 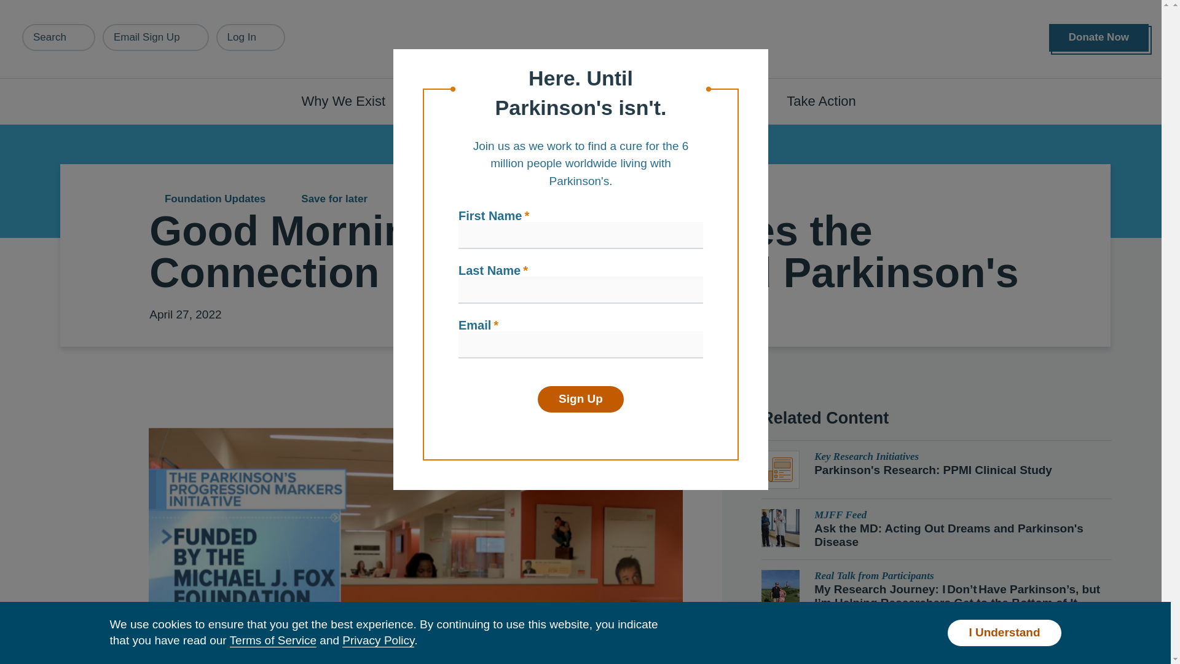 What do you see at coordinates (586, 39) in the screenshot?
I see `Home Page` at bounding box center [586, 39].